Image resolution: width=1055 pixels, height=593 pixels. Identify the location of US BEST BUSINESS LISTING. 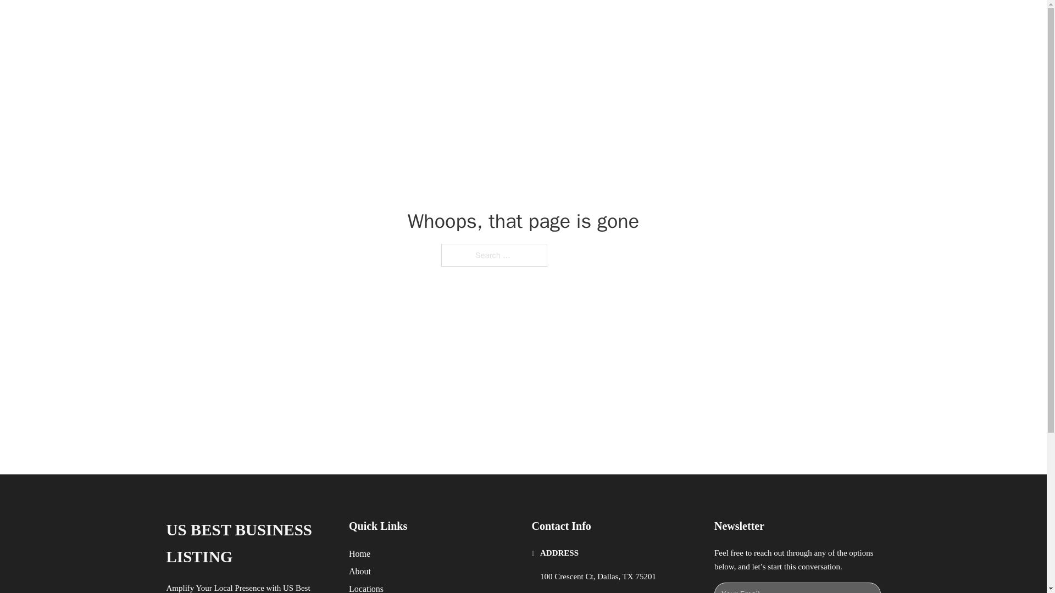
(248, 544).